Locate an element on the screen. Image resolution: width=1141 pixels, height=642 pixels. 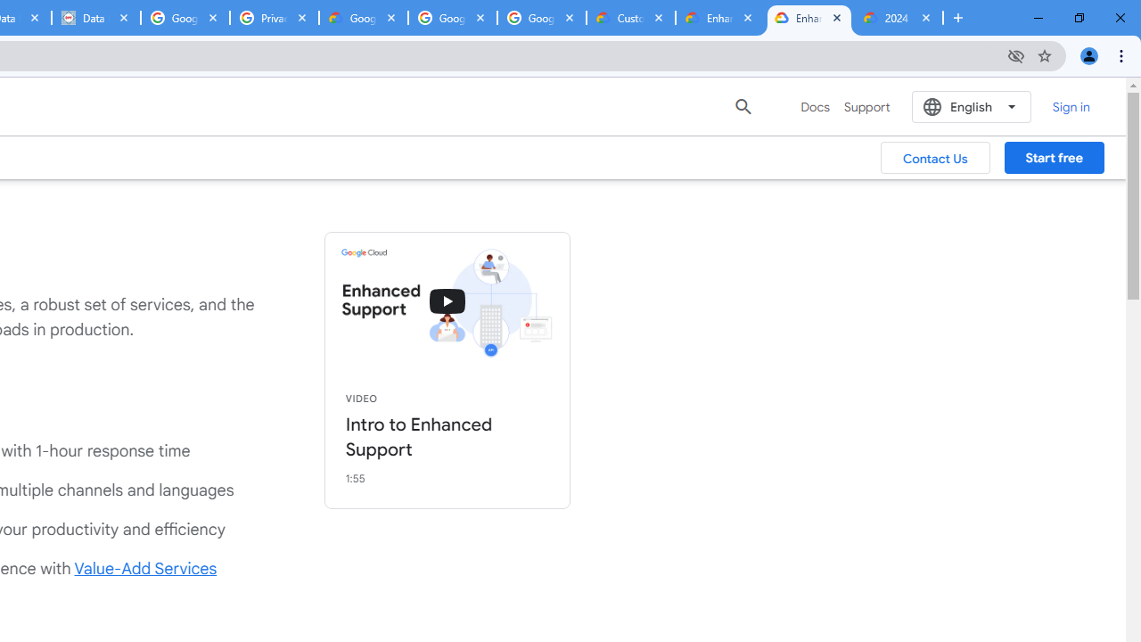
Start free is located at coordinates (1054, 158).